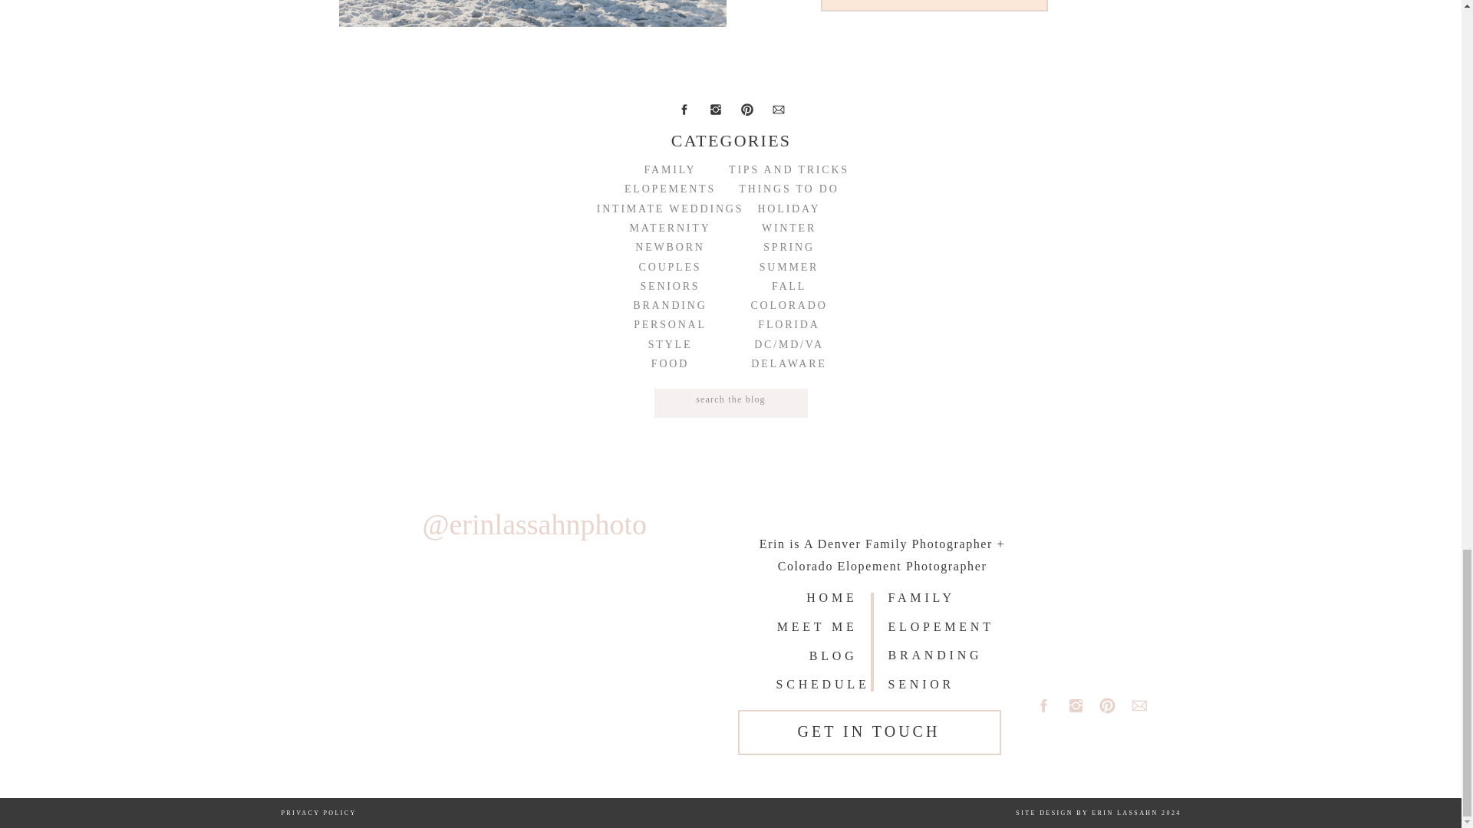 Image resolution: width=1473 pixels, height=828 pixels. I want to click on WINTER, so click(789, 228).